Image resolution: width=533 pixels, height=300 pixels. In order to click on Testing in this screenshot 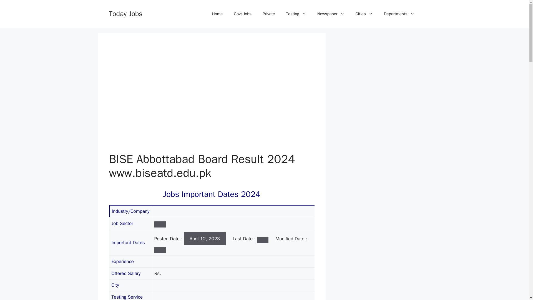, I will do `click(296, 14)`.